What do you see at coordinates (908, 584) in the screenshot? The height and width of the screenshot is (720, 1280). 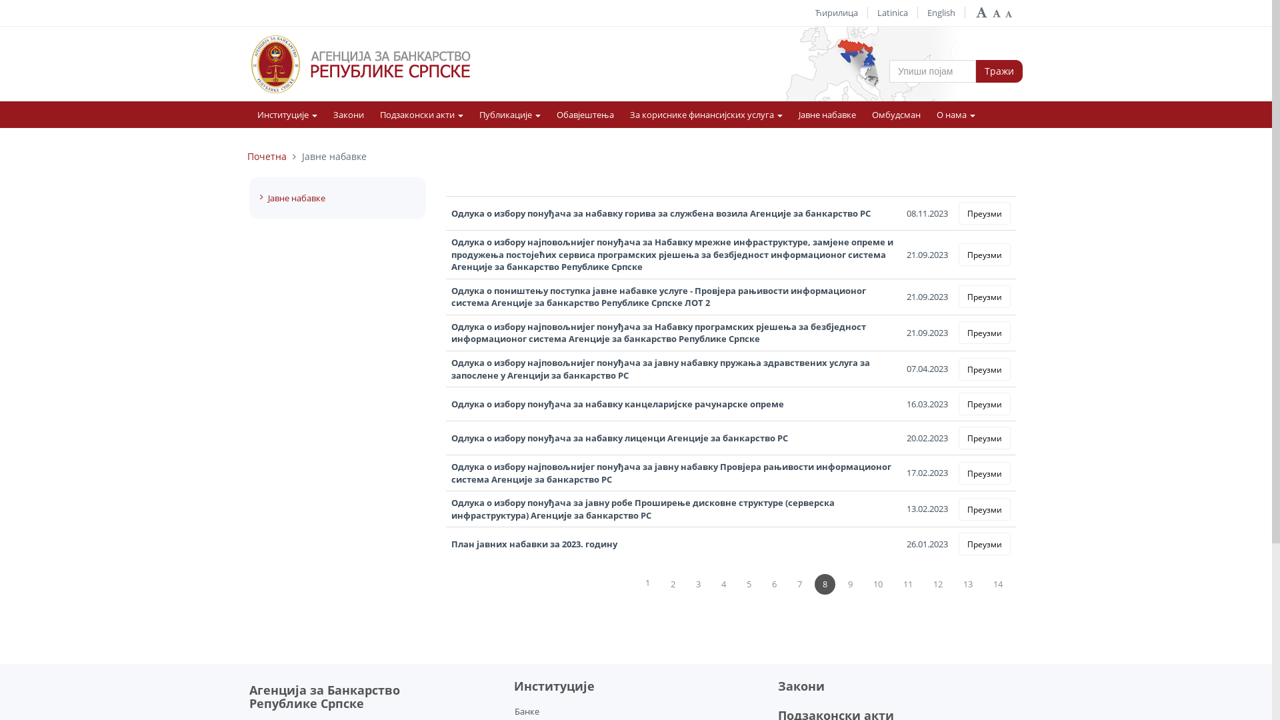 I see `11` at bounding box center [908, 584].